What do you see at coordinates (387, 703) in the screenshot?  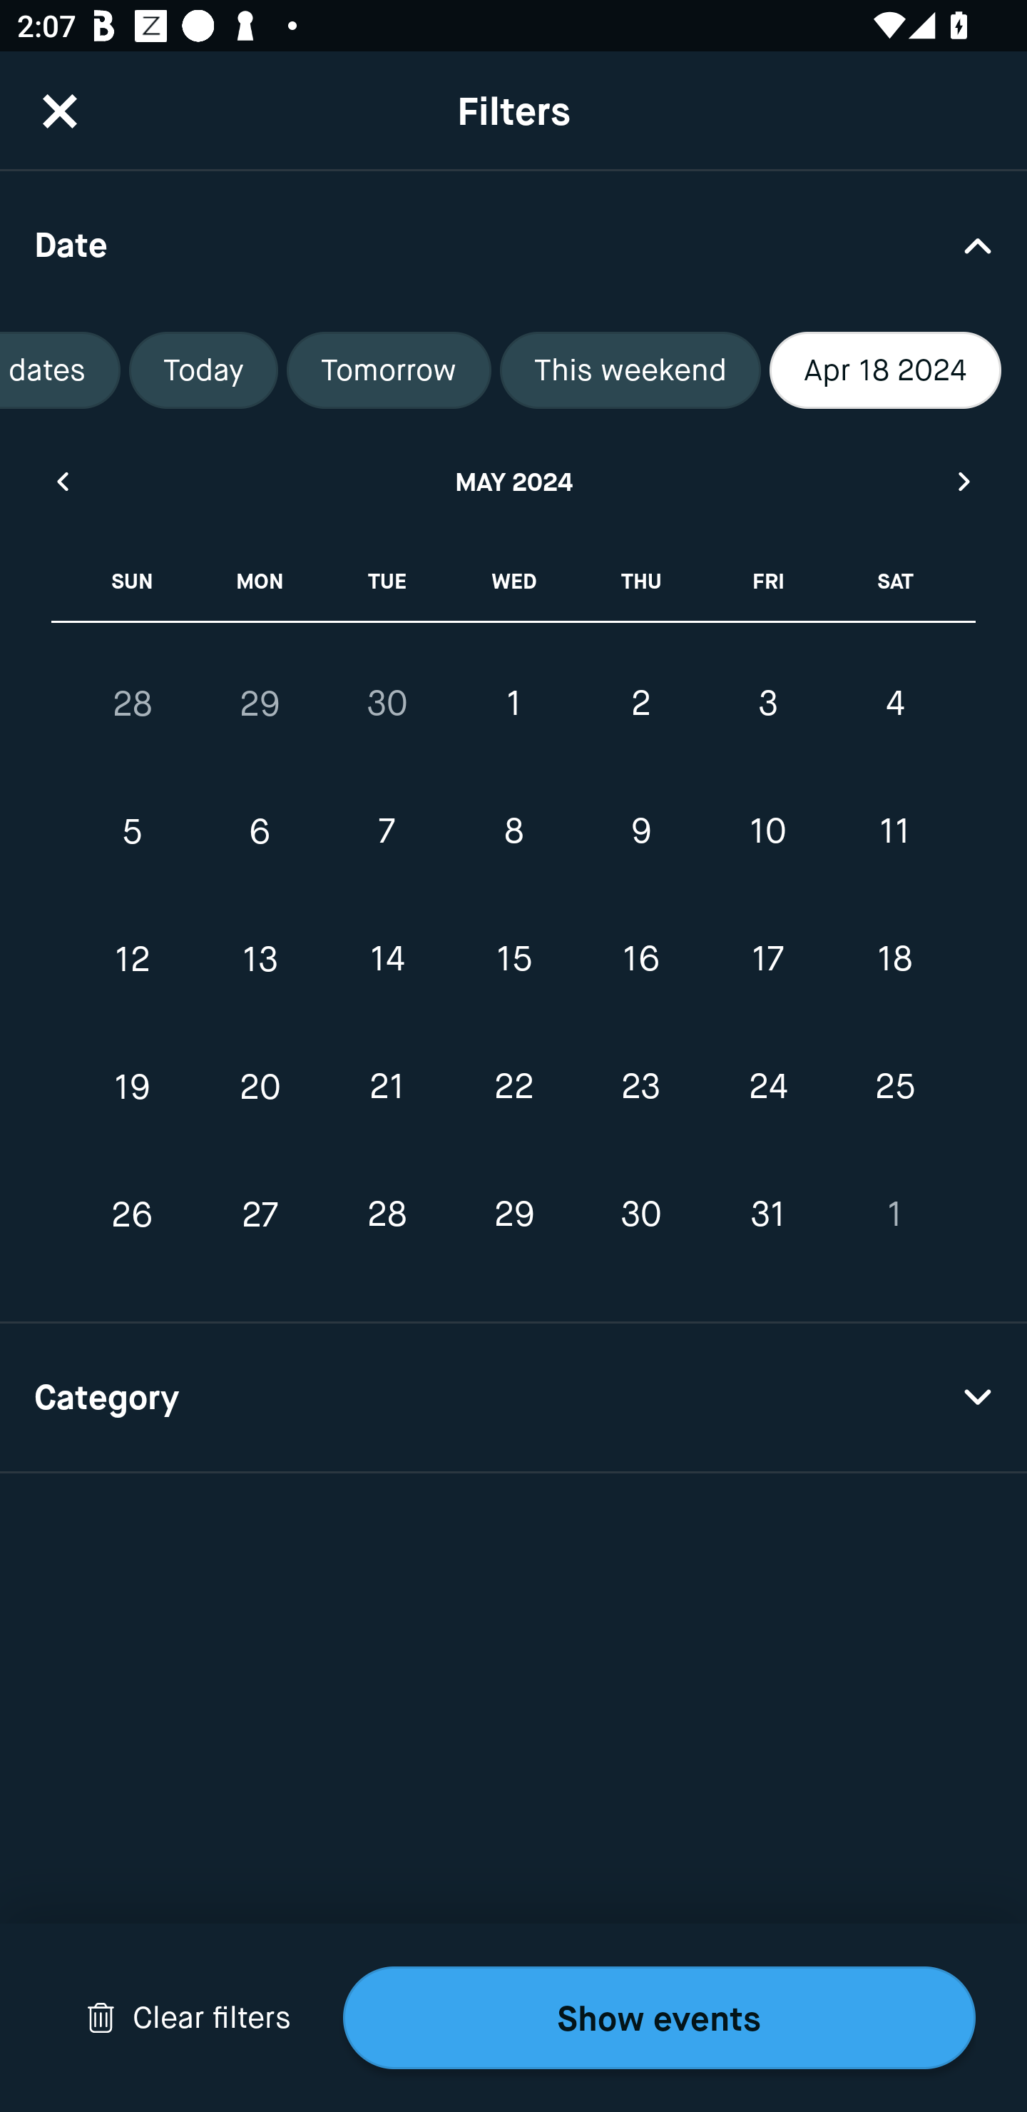 I see `30` at bounding box center [387, 703].